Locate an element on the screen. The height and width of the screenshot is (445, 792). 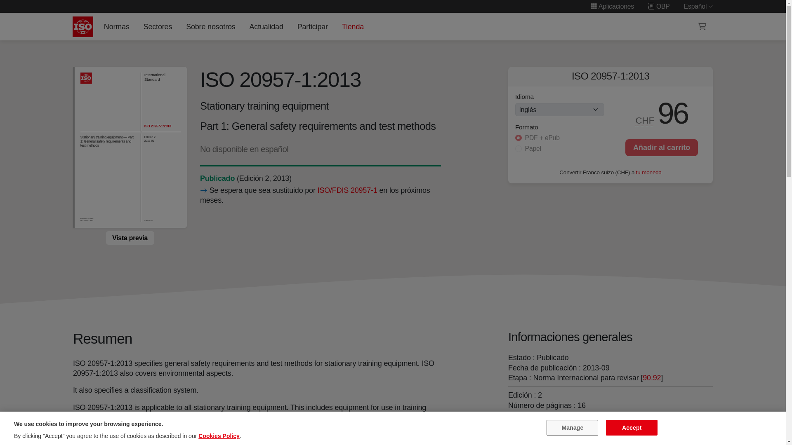
Ciclo de vida is located at coordinates (217, 178).